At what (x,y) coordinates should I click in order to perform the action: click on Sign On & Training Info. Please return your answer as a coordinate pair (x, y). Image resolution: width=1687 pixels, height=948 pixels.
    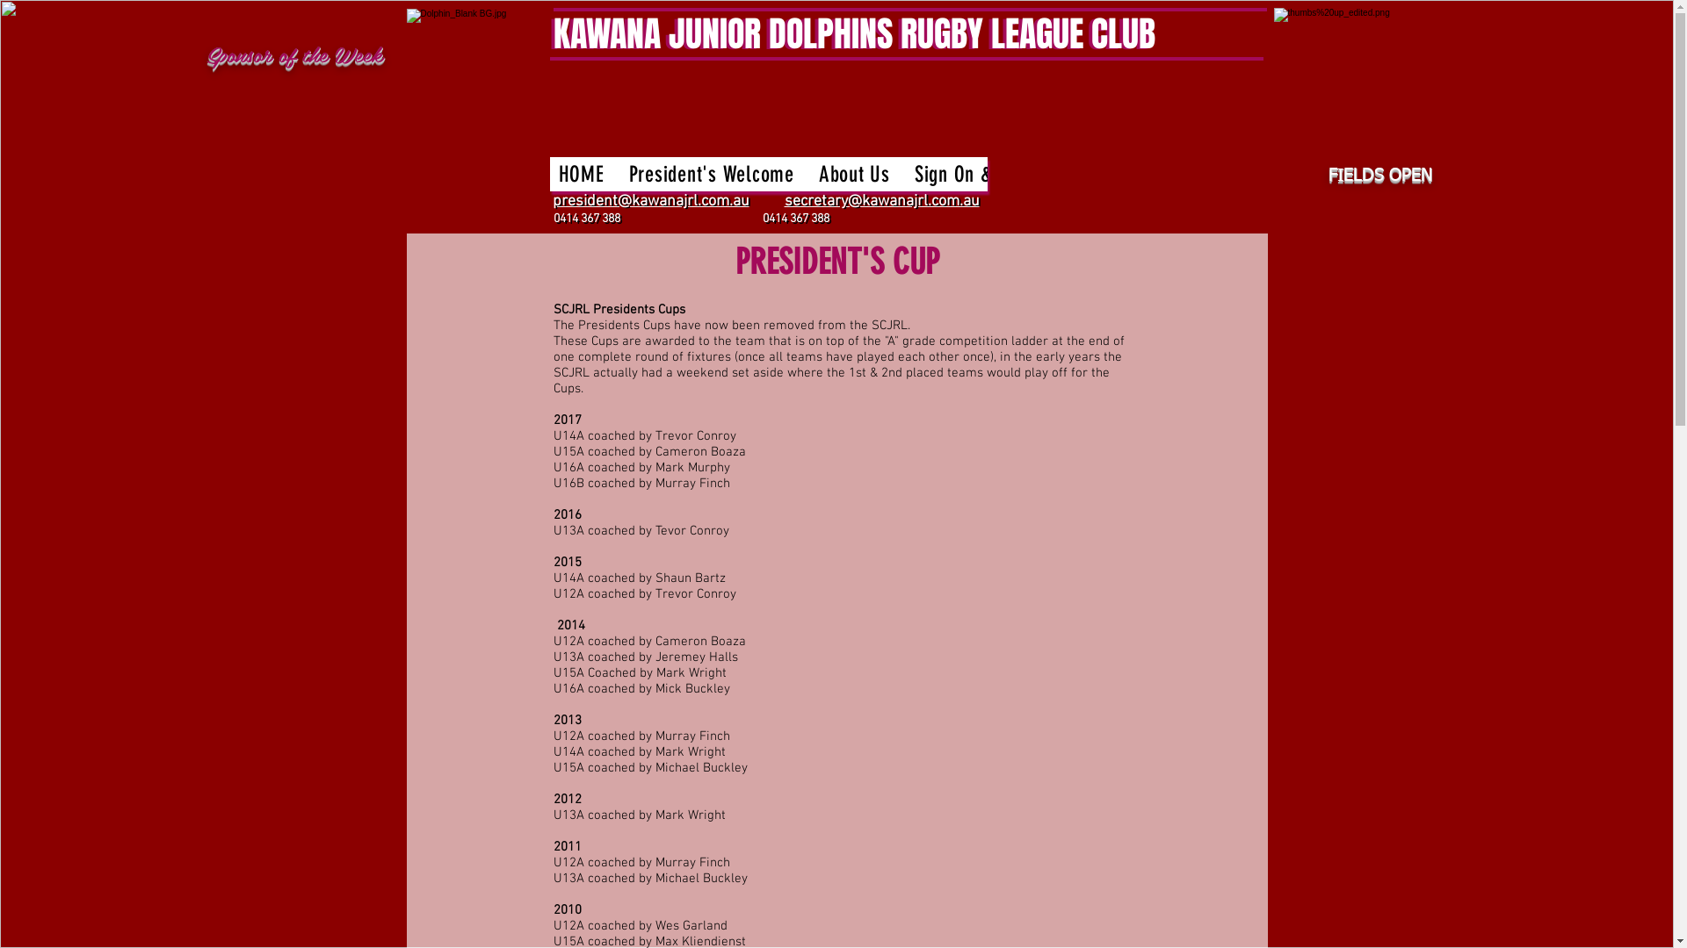
    Looking at the image, I should click on (1006, 174).